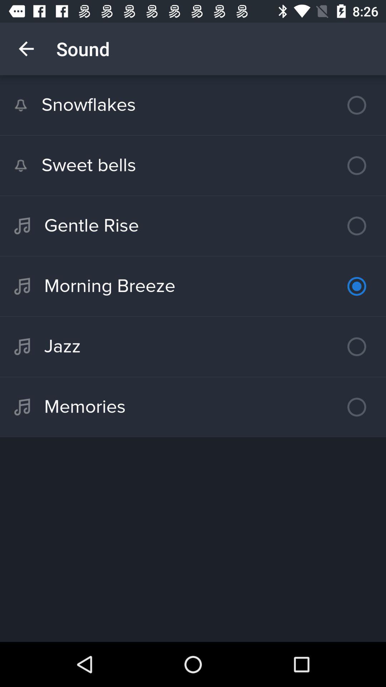 This screenshot has width=386, height=687. What do you see at coordinates (193, 286) in the screenshot?
I see `turn on icon below gentle rise item` at bounding box center [193, 286].